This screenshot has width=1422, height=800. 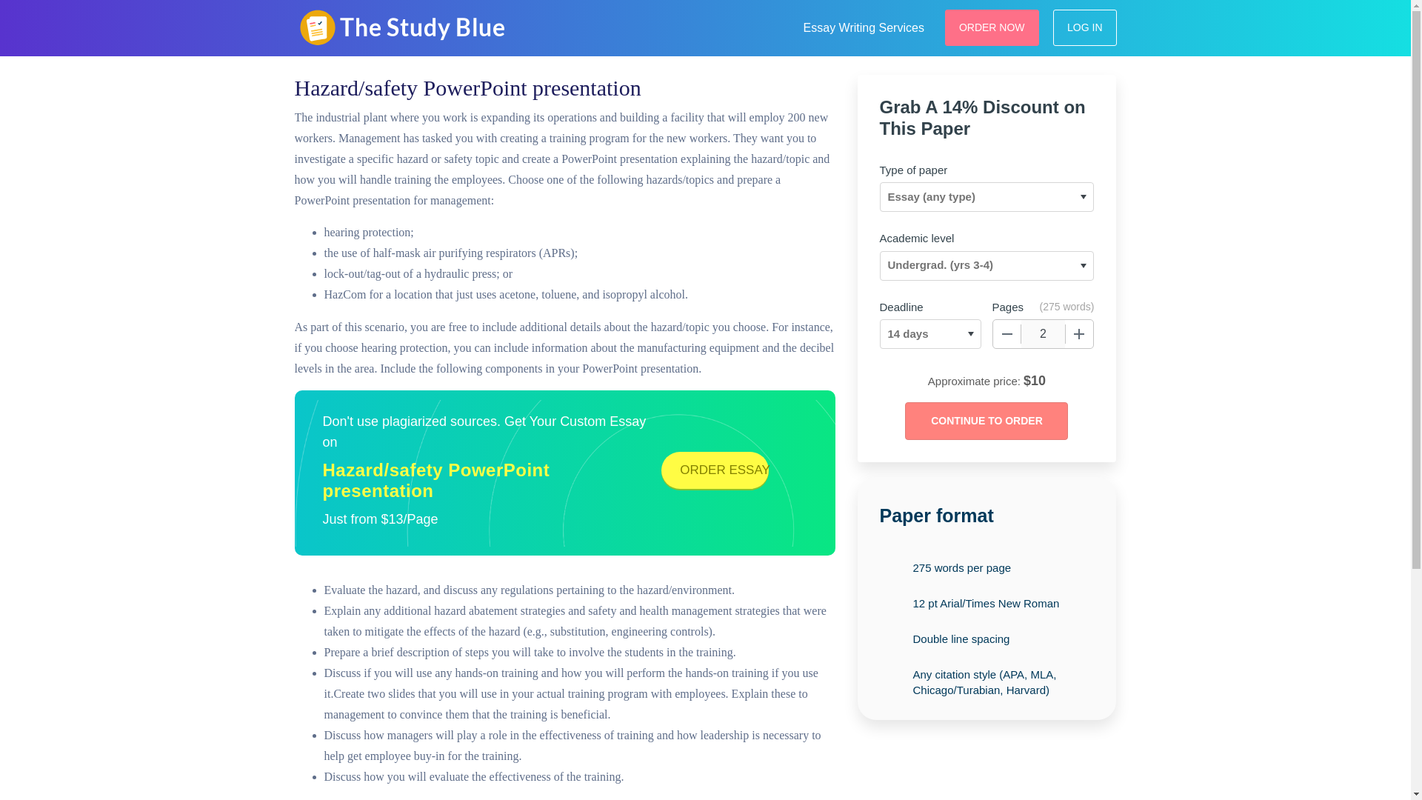 I want to click on ORDER NOW, so click(x=992, y=27).